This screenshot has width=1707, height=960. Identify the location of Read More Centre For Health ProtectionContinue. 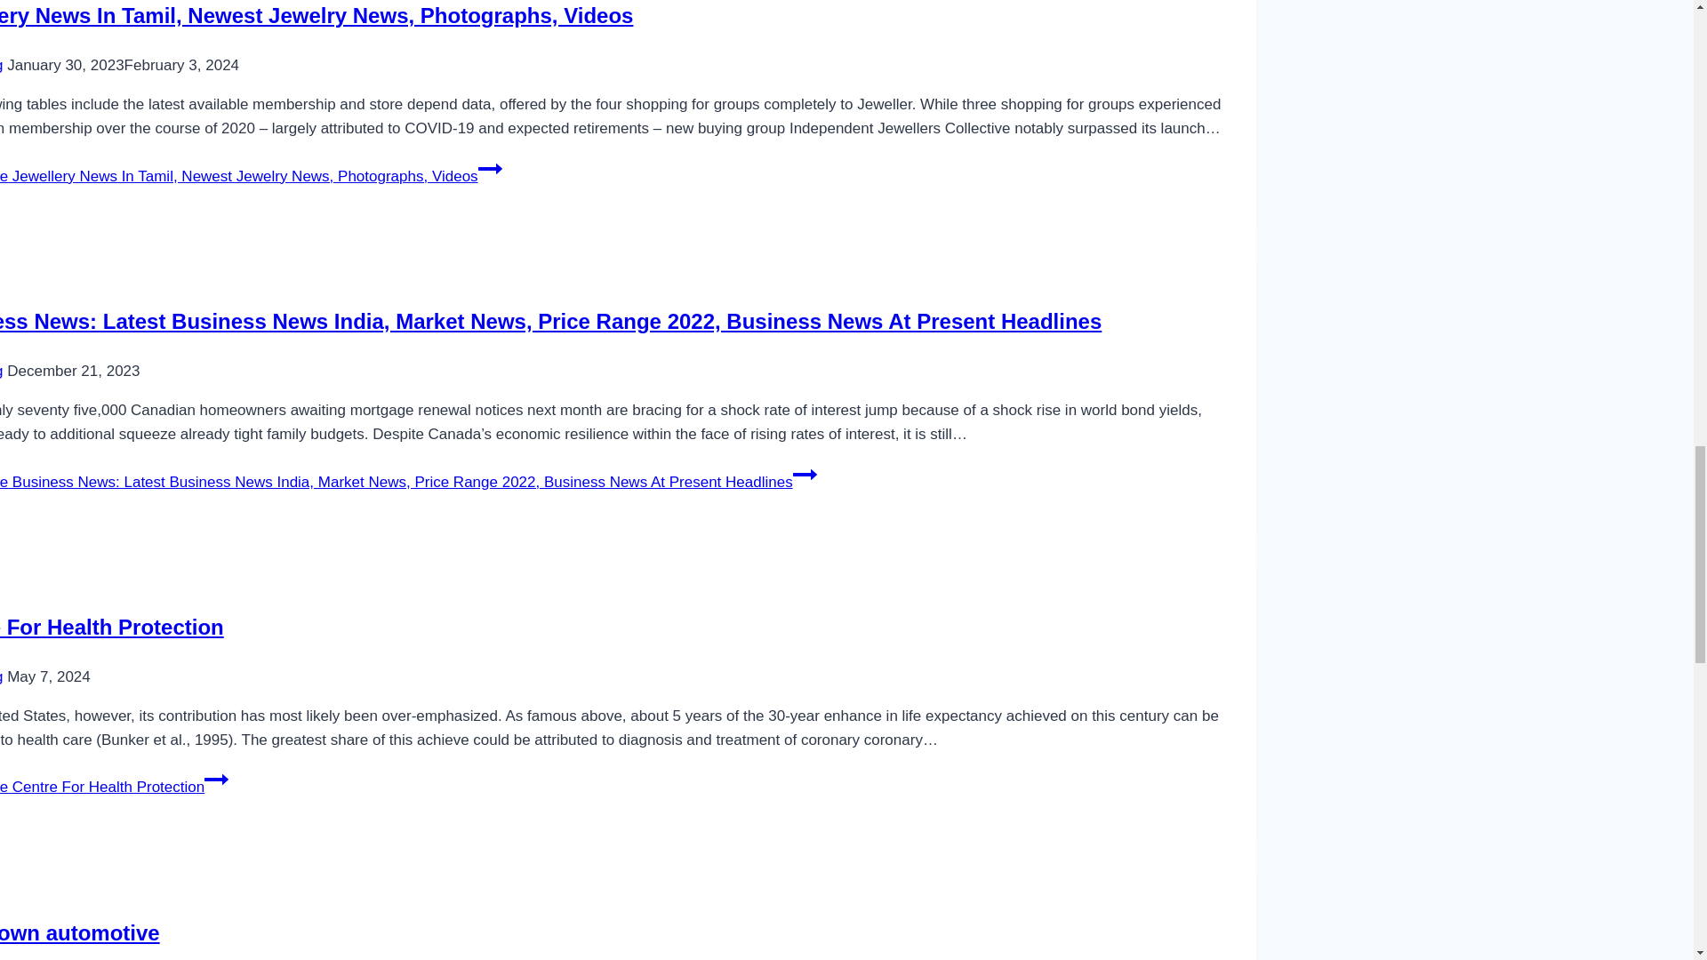
(114, 787).